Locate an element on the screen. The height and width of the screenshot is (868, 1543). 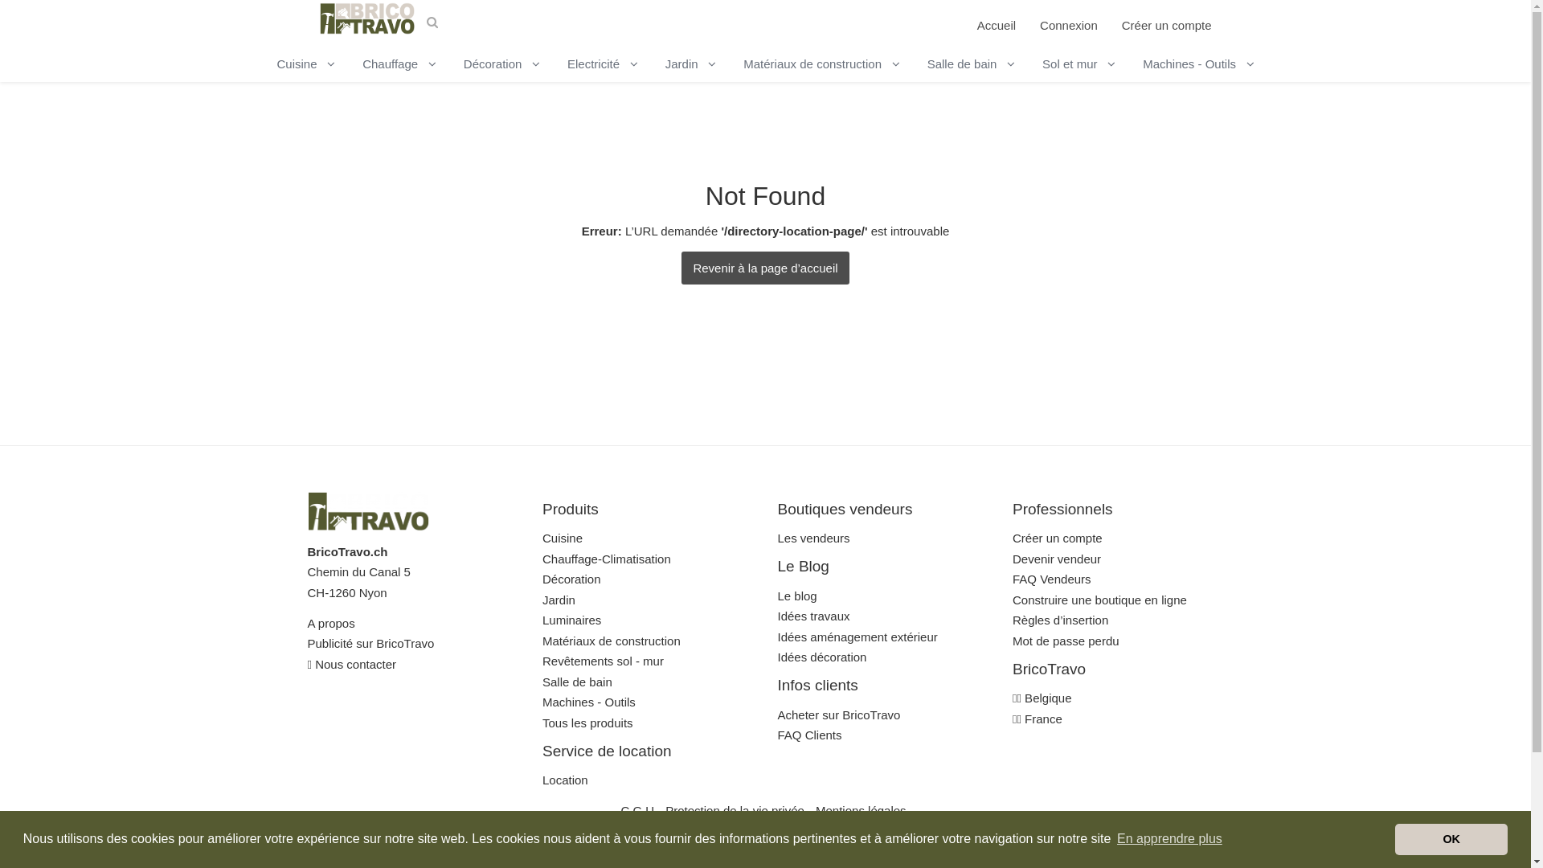
Jardin is located at coordinates (559, 600).